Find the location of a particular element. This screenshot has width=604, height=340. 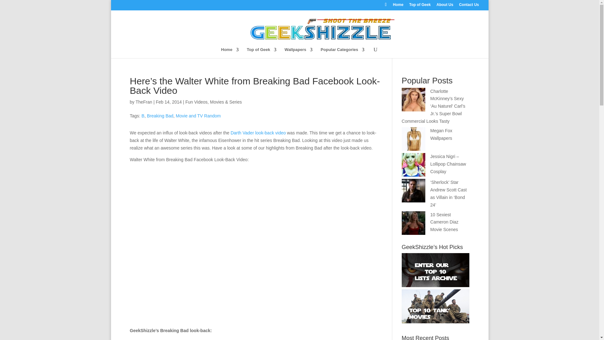

Top of Geek is located at coordinates (262, 52).